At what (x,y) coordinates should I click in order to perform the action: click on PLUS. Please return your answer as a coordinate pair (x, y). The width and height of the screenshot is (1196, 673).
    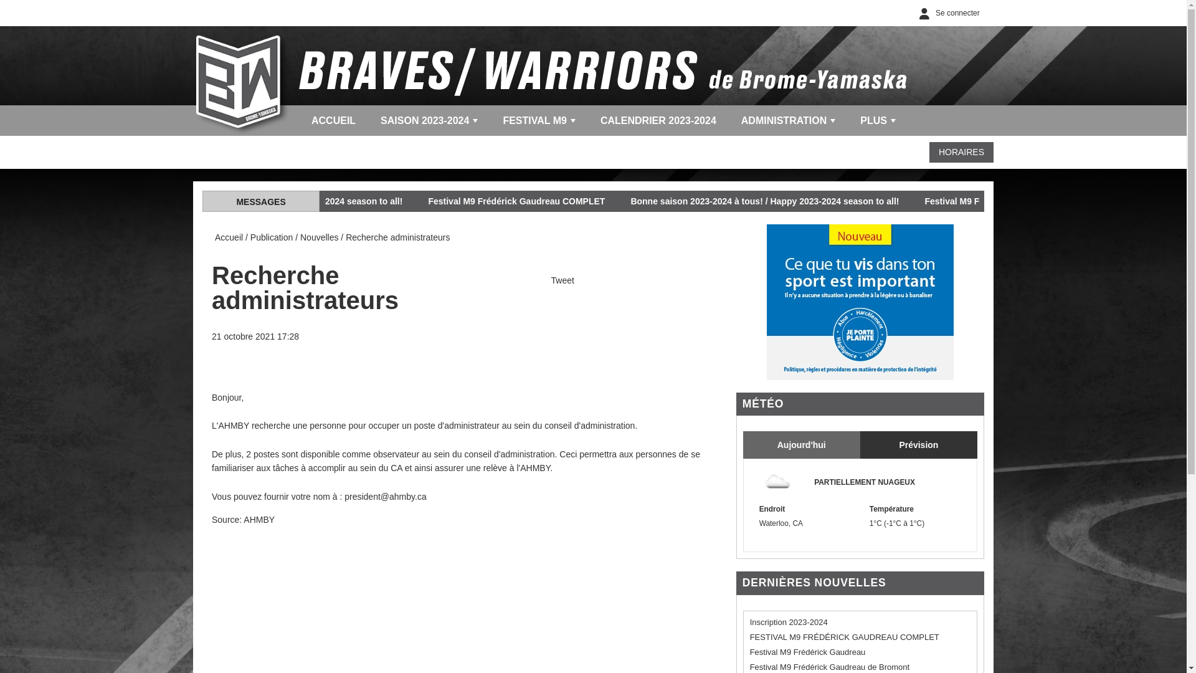
    Looking at the image, I should click on (878, 121).